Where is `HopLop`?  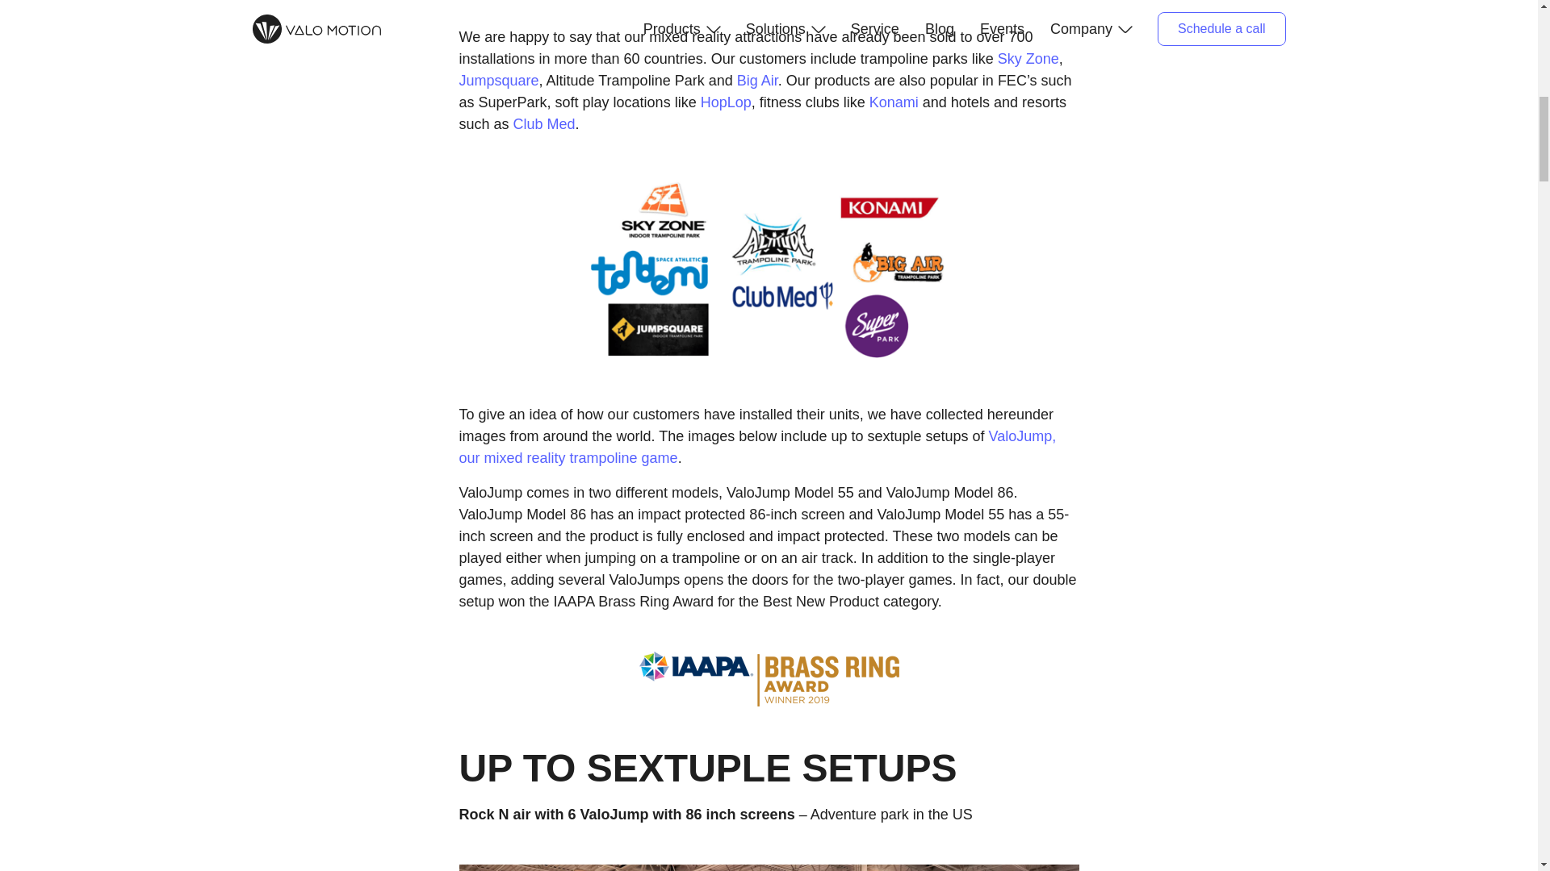
HopLop is located at coordinates (726, 102).